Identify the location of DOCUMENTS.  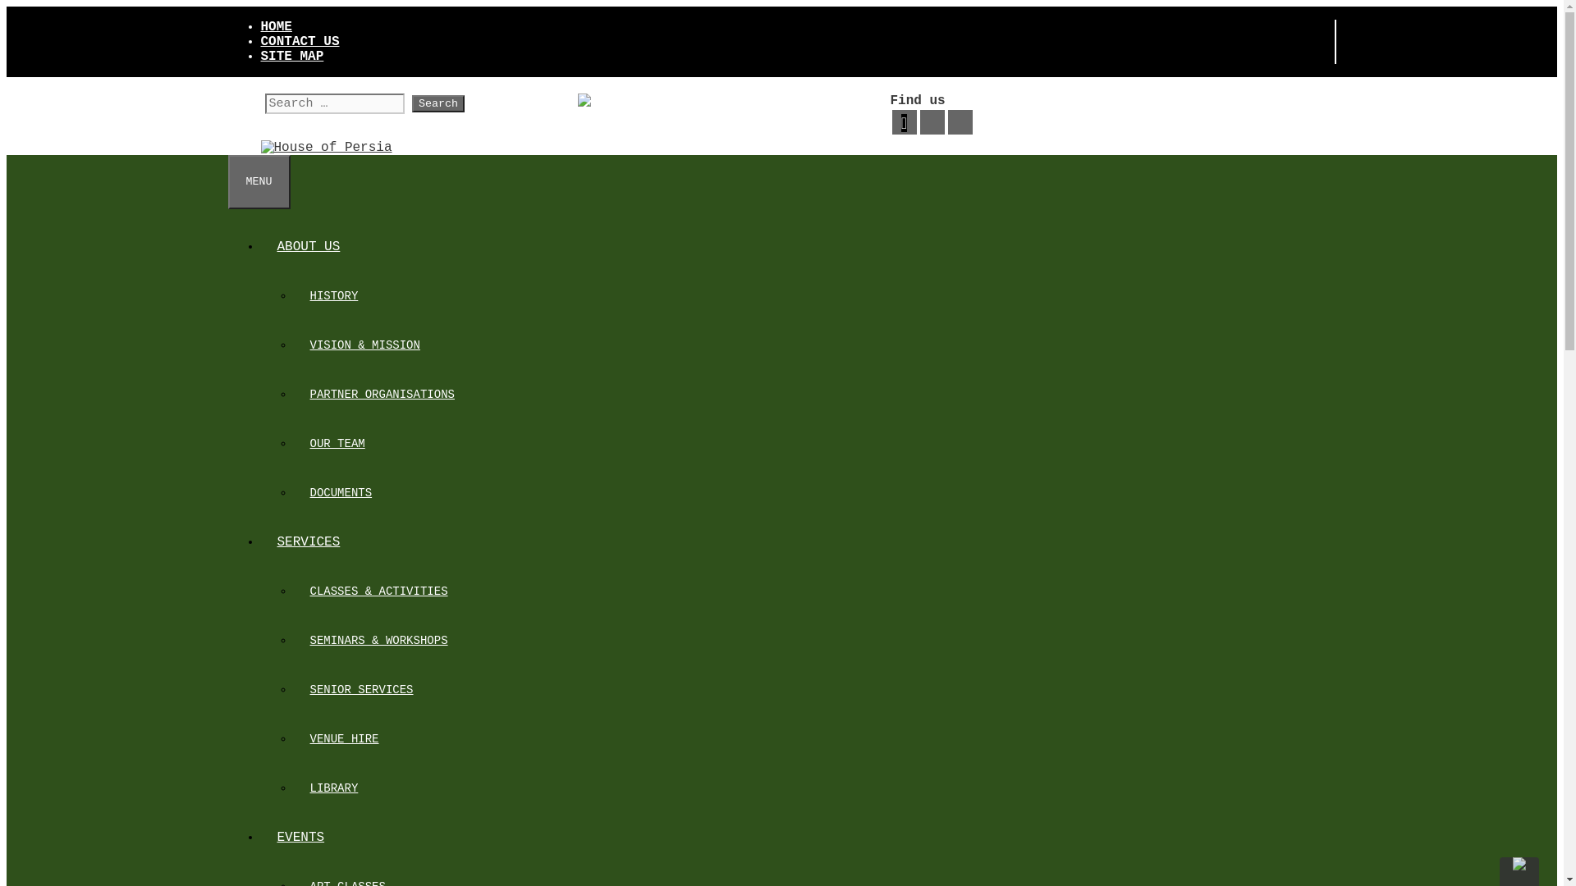
(341, 493).